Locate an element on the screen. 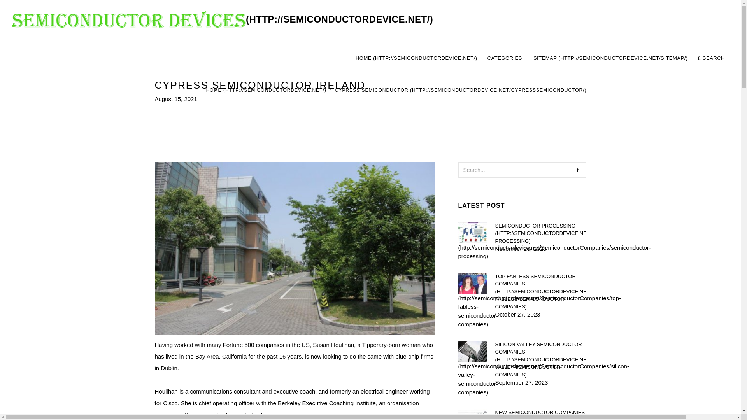  HOME is located at coordinates (416, 58).